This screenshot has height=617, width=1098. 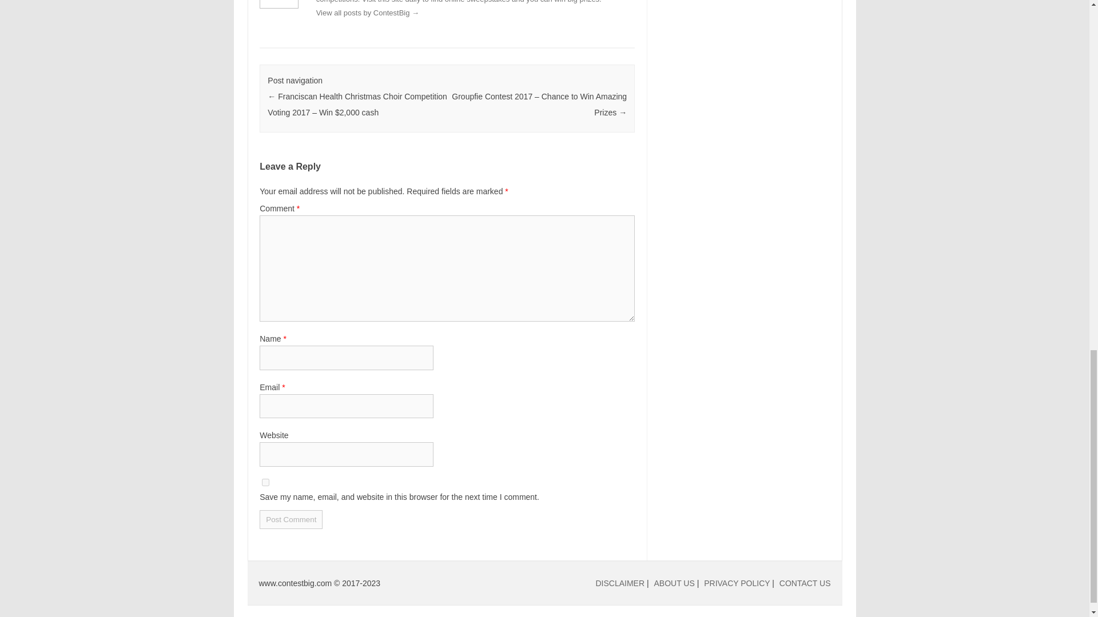 I want to click on yes, so click(x=265, y=482).